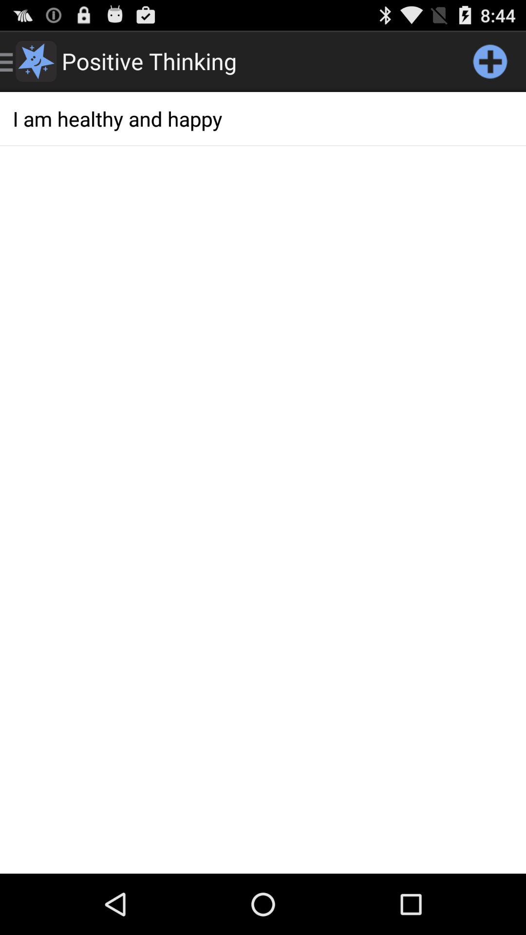 The image size is (526, 935). I want to click on tap icon next to the positive thinking, so click(490, 61).